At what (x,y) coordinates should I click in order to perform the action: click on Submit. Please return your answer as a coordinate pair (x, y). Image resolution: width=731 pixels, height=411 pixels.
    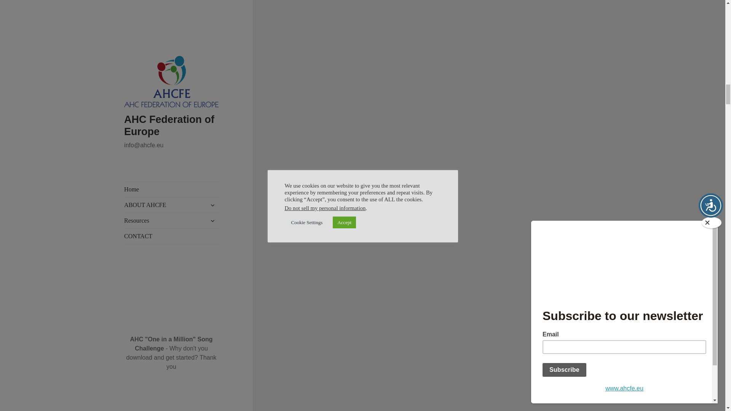
    Looking at the image, I should click on (144, 37).